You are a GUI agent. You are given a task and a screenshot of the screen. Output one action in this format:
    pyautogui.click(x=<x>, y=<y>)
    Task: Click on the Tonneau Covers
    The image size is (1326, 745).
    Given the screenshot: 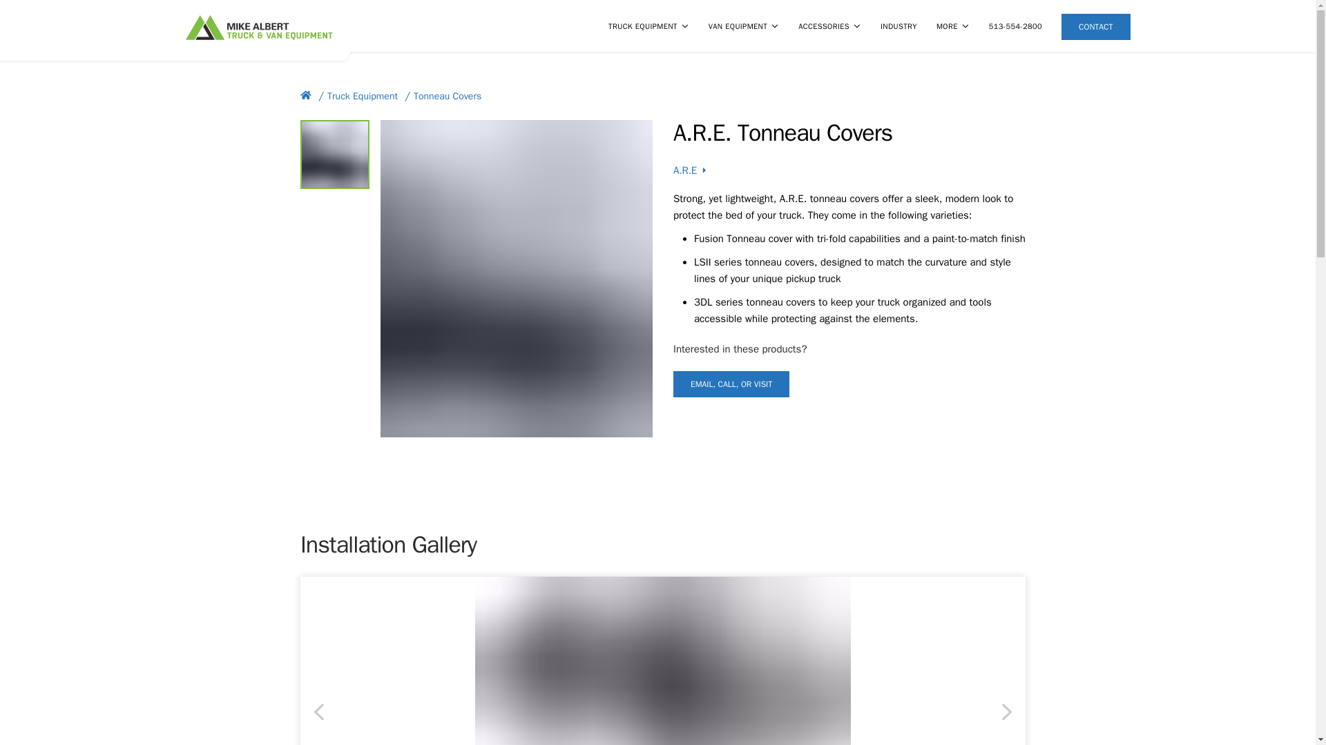 What is the action you would take?
    pyautogui.click(x=448, y=95)
    